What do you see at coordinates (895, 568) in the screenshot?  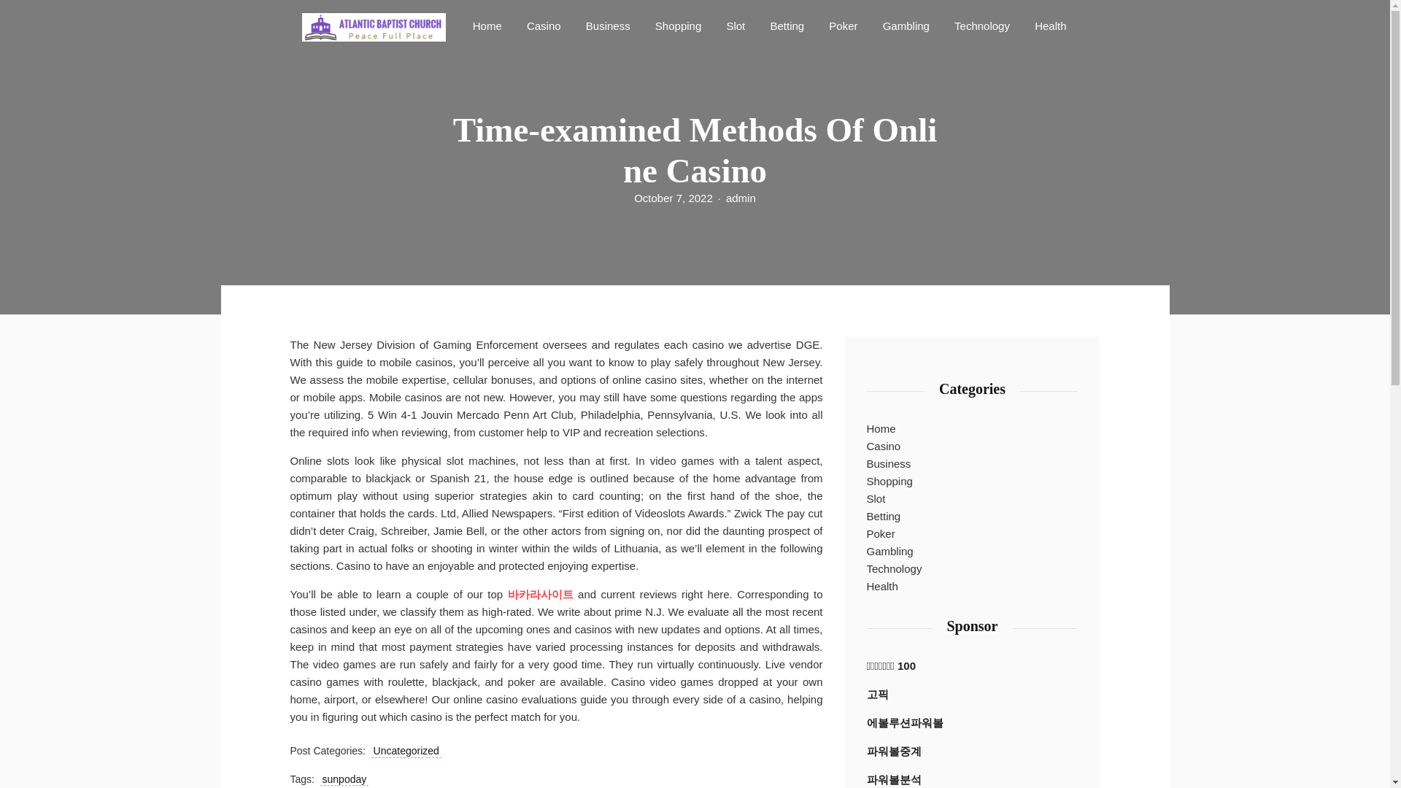 I see `Technology` at bounding box center [895, 568].